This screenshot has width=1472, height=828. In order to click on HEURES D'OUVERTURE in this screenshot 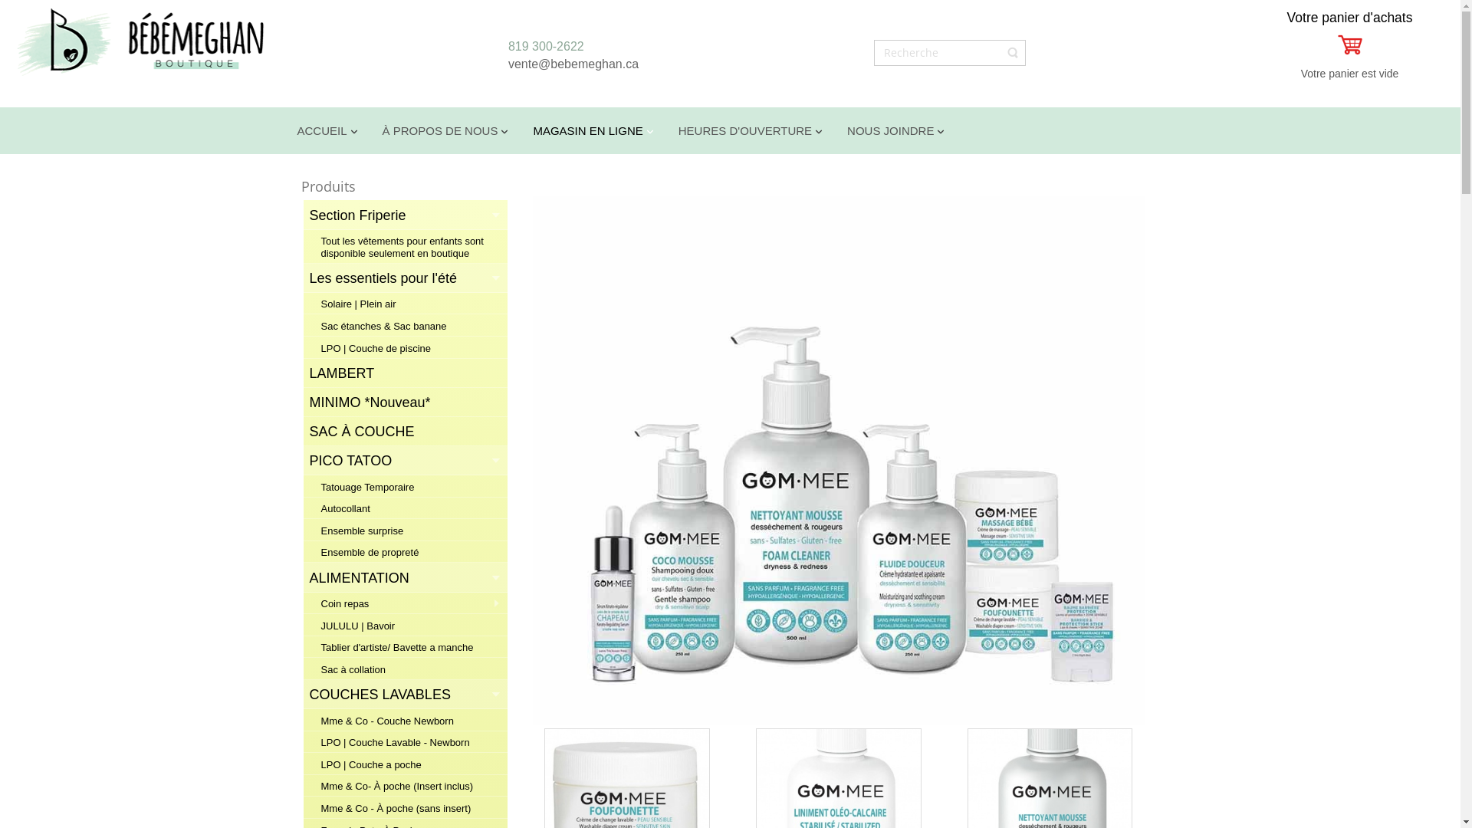, I will do `click(751, 130)`.